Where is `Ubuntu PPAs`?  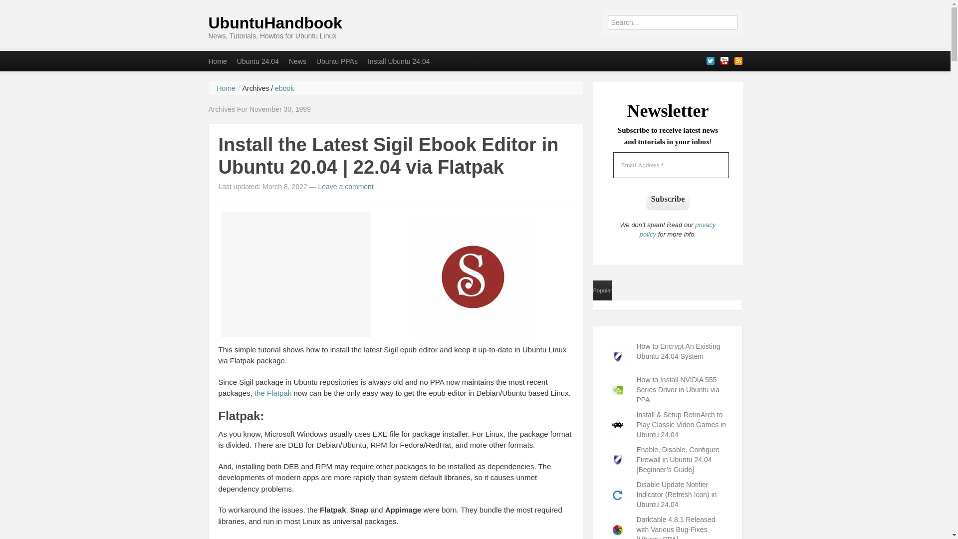 Ubuntu PPAs is located at coordinates (337, 61).